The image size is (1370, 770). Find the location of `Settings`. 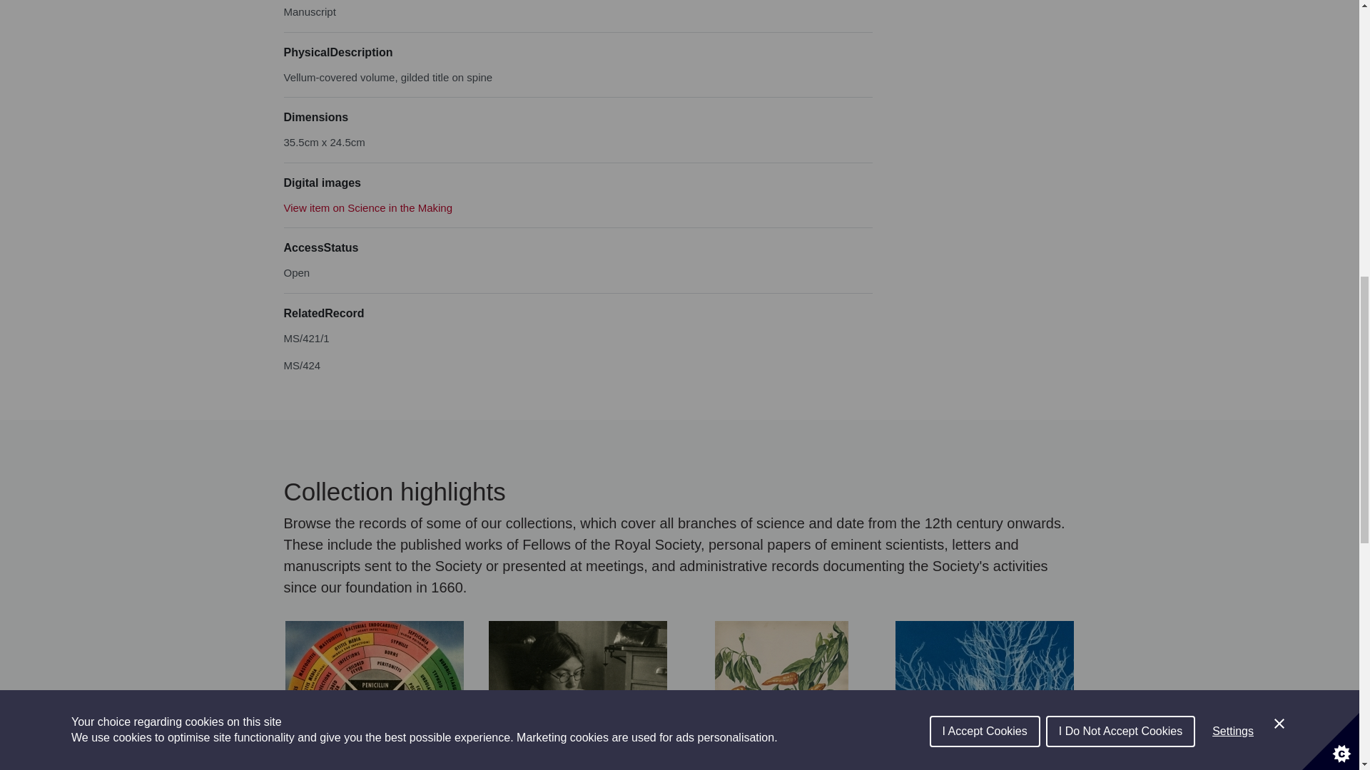

Settings is located at coordinates (1233, 7).